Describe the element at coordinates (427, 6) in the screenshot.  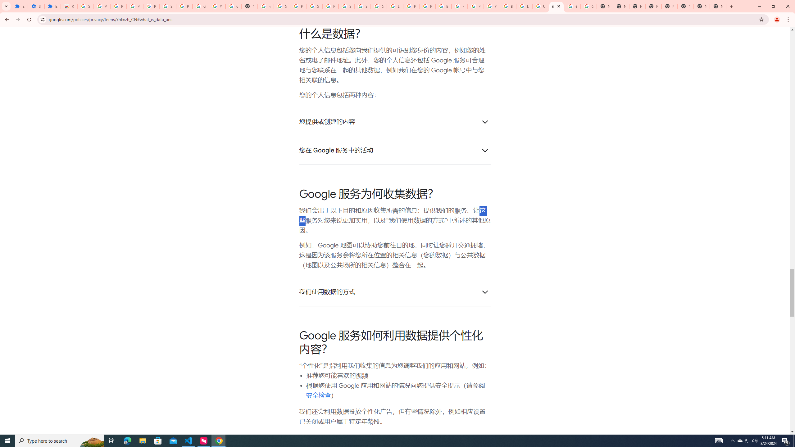
I see `Privacy Help Center - Policies Help` at that location.